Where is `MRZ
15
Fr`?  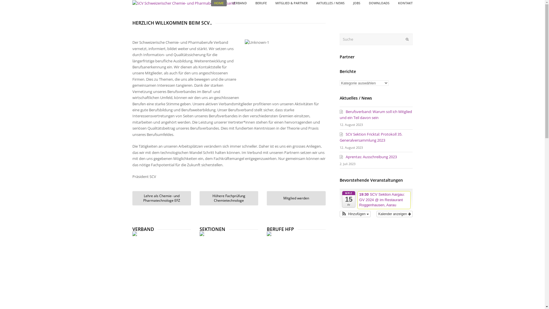 MRZ
15
Fr is located at coordinates (349, 199).